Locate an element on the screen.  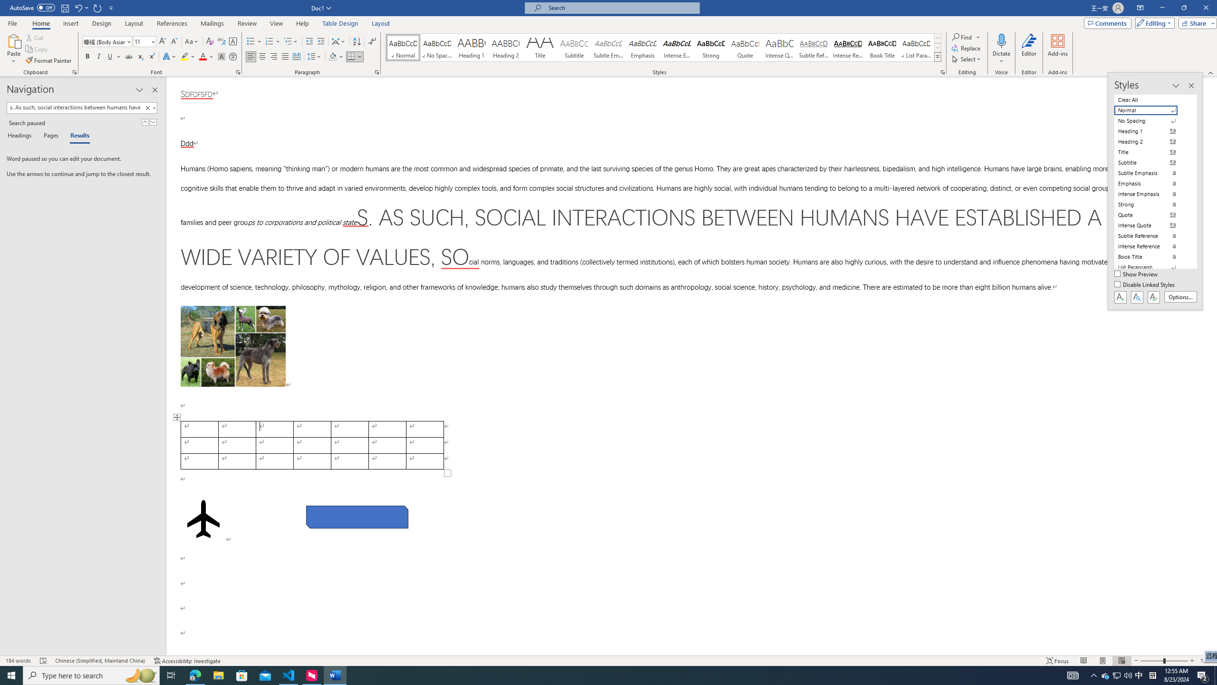
Subtle Emphasis is located at coordinates (608, 48).